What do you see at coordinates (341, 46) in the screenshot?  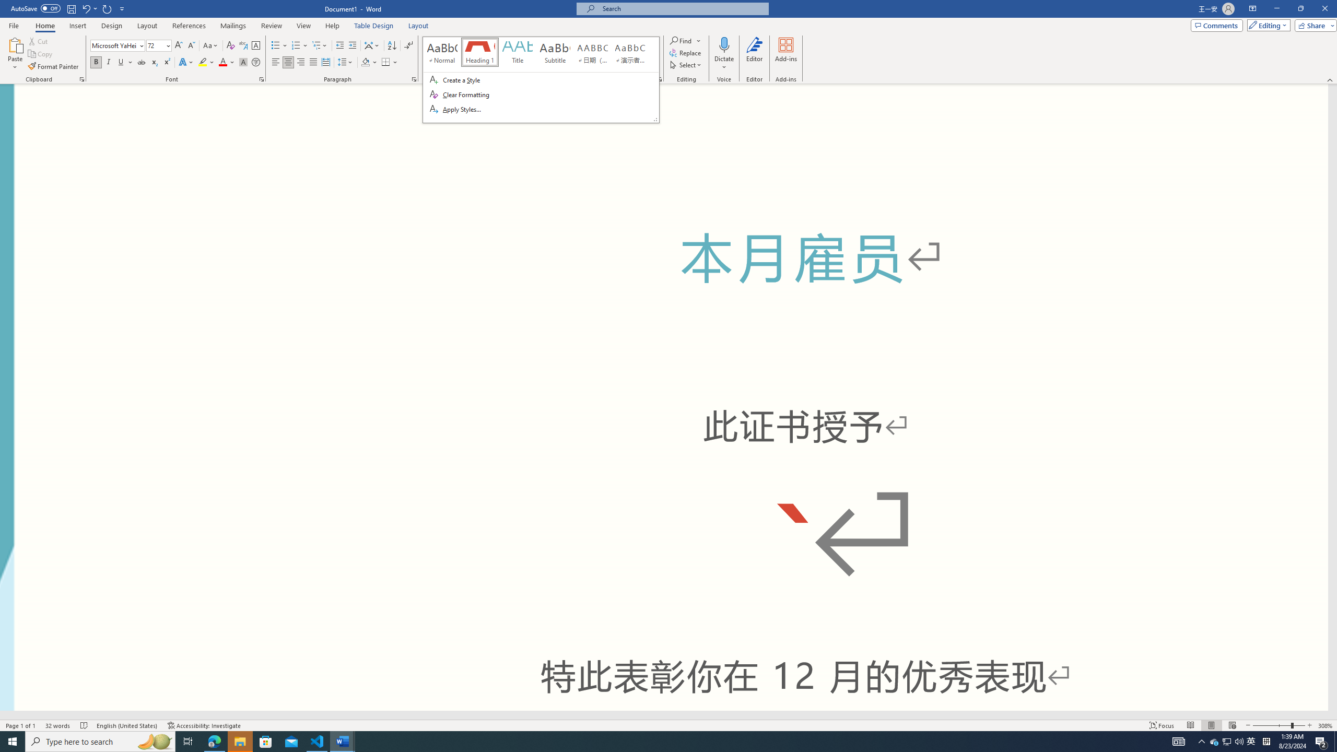 I see `Decrease Indent` at bounding box center [341, 46].